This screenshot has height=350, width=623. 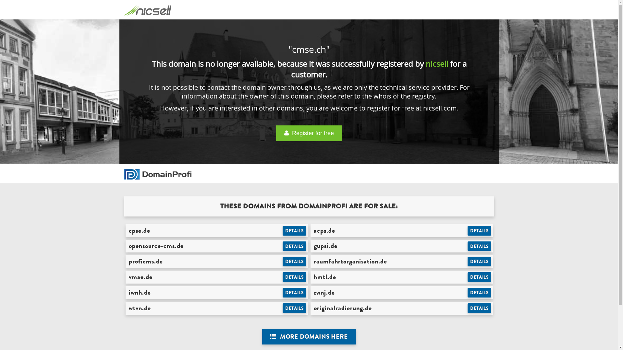 I want to click on   MORE DOMAINS HERE, so click(x=309, y=337).